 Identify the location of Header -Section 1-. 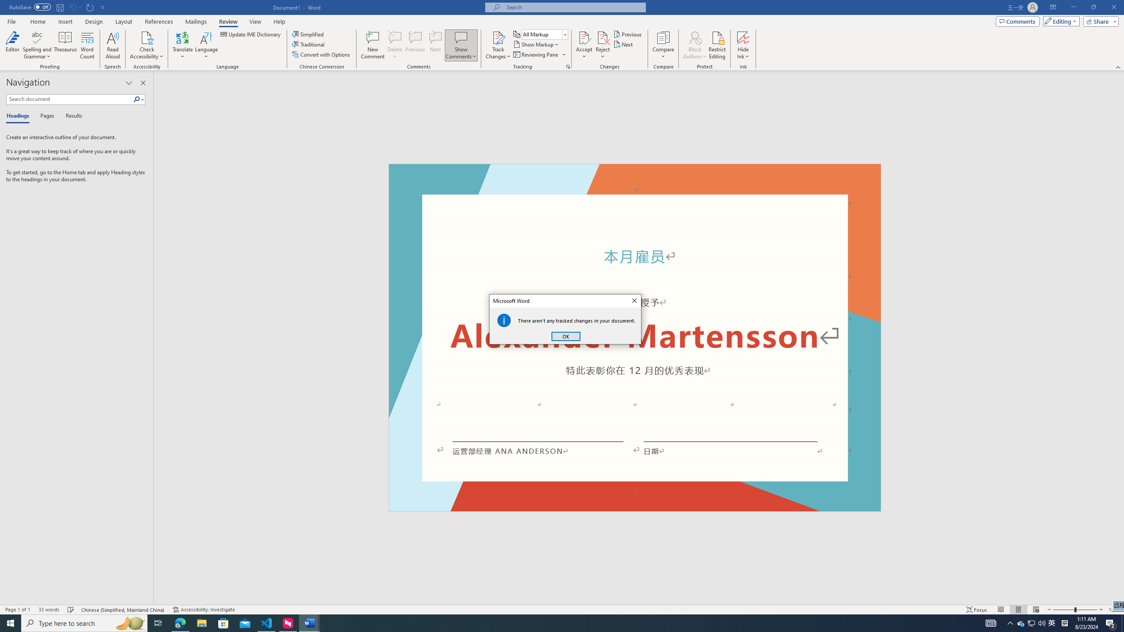
(395, 45).